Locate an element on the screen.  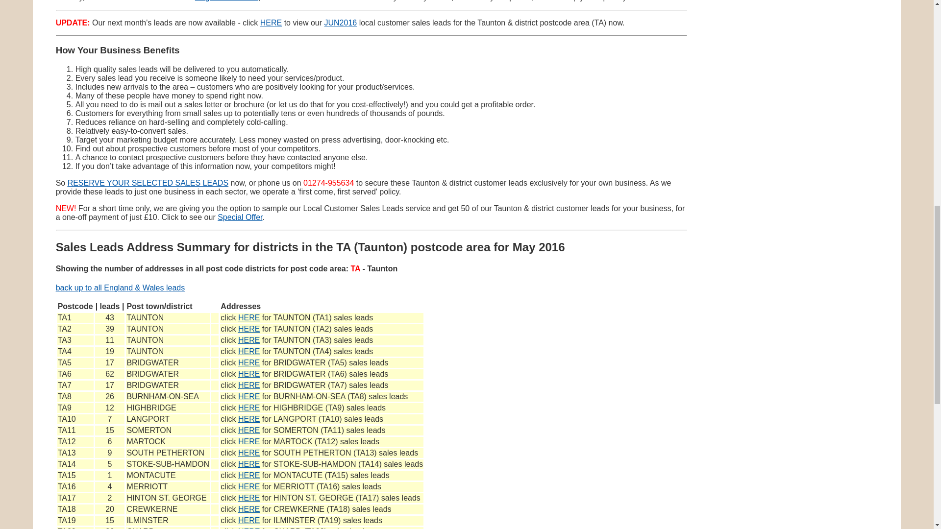
customer sales leads in BRIDGWATER - TA7 is located at coordinates (248, 385).